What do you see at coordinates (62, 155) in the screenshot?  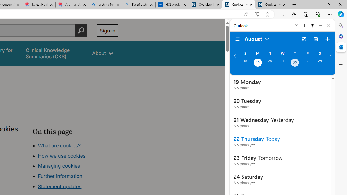 I see `How we use cookies` at bounding box center [62, 155].